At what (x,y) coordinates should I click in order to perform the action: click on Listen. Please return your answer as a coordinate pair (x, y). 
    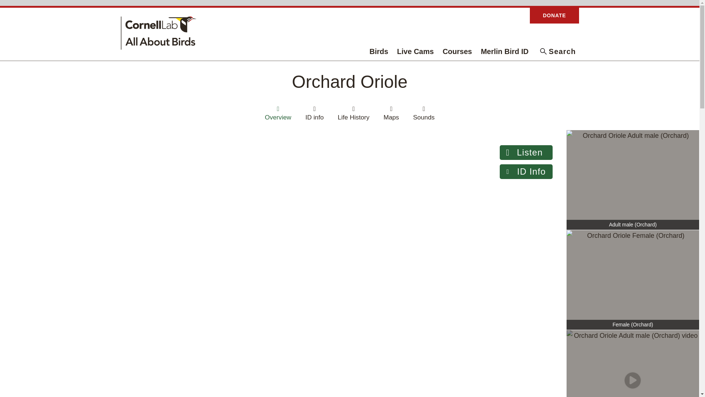
    Looking at the image, I should click on (526, 153).